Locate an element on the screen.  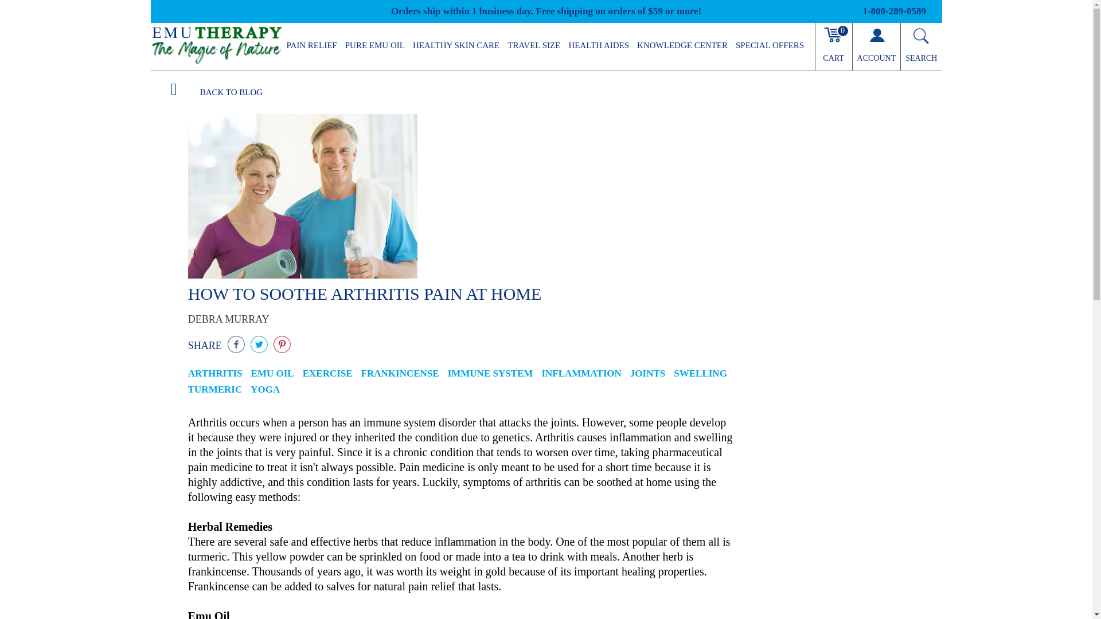
HEALTH AIDES is located at coordinates (599, 45).